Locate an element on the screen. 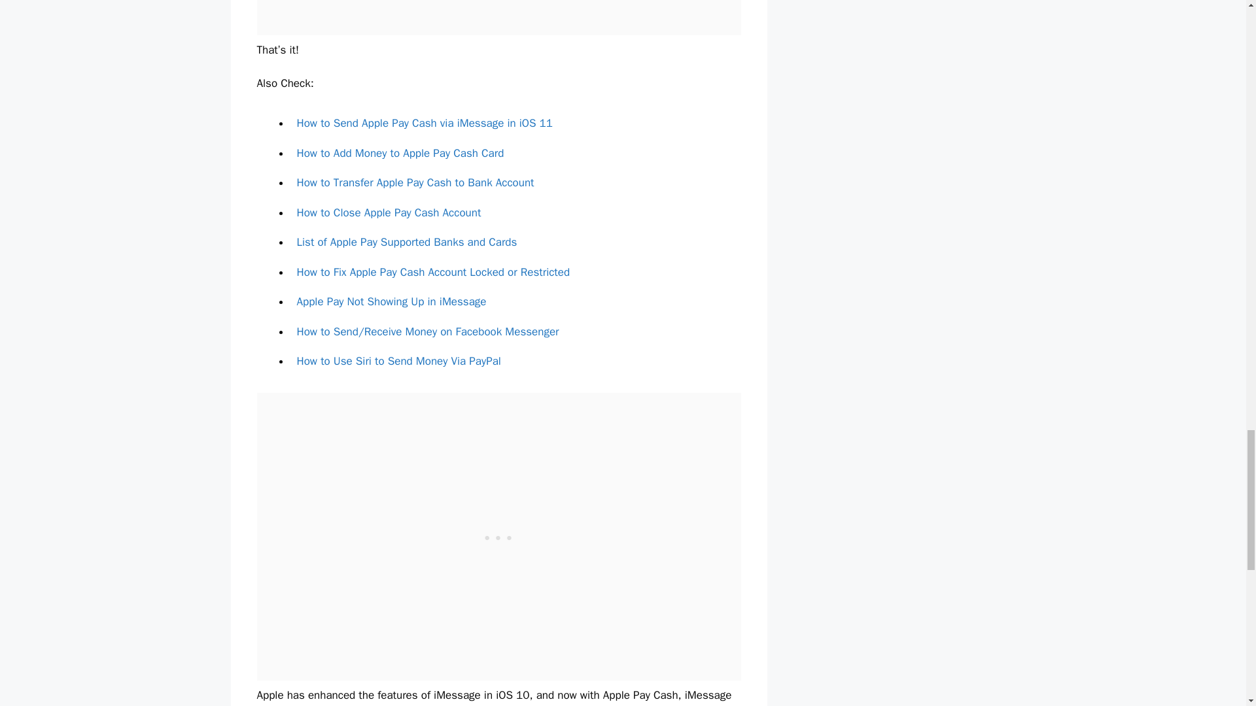 This screenshot has height=706, width=1256. How to Use Siri to Send Money Via PayPal is located at coordinates (399, 361).